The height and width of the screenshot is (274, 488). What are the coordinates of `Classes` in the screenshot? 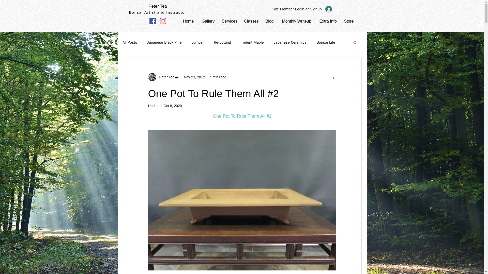 It's located at (251, 21).